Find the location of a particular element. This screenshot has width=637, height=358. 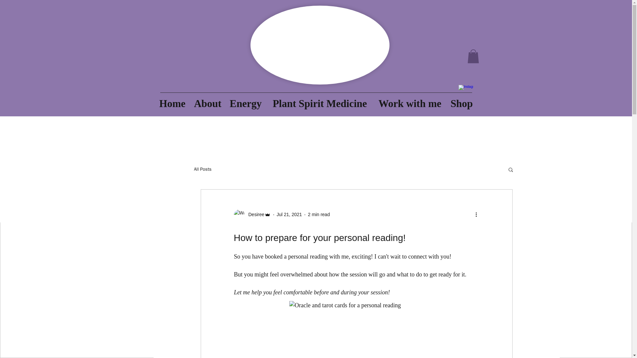

Jul 21, 2021 is located at coordinates (289, 214).